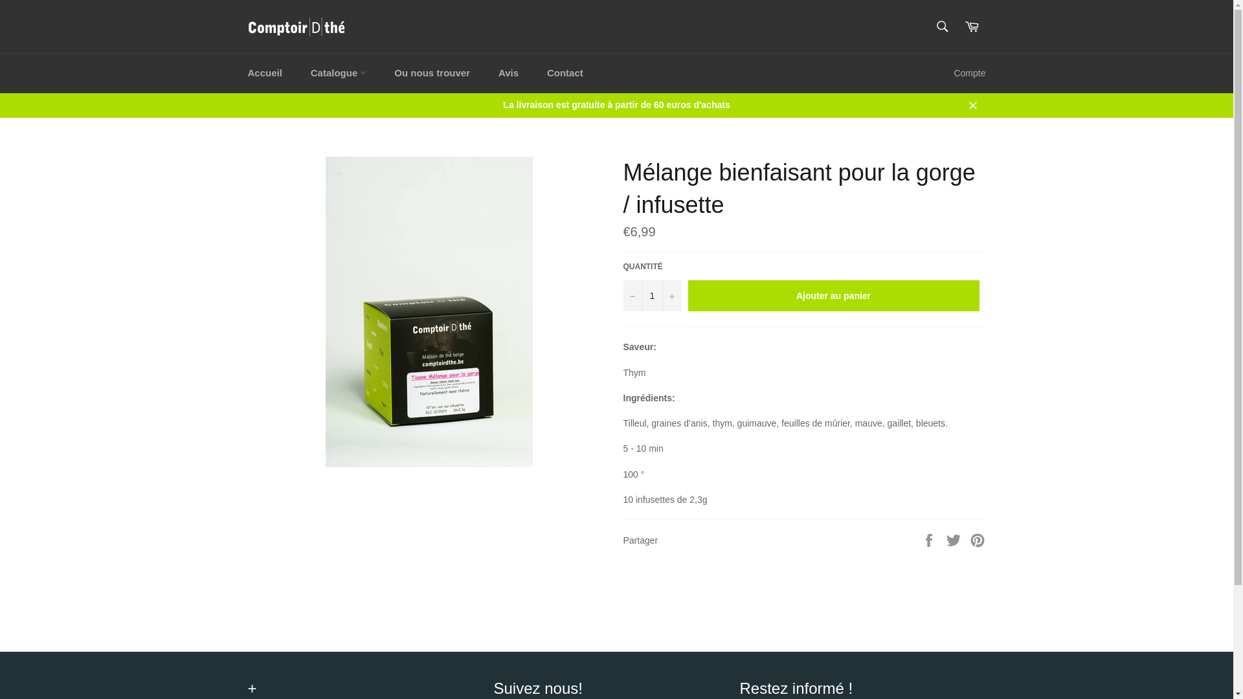 The height and width of the screenshot is (699, 1243). What do you see at coordinates (339, 74) in the screenshot?
I see `Catalogue` at bounding box center [339, 74].